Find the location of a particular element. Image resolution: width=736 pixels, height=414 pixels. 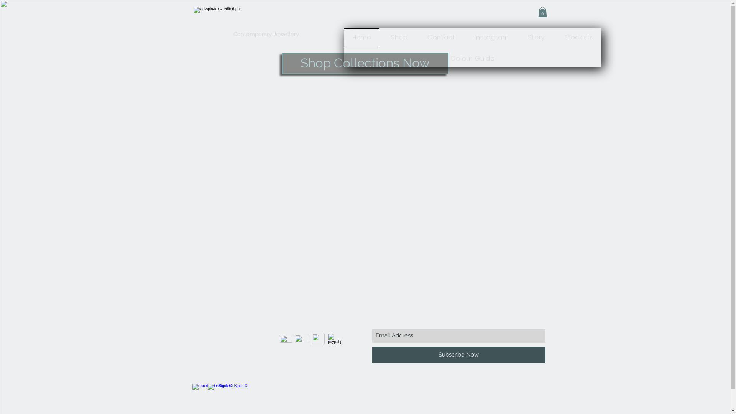

Colour Guide is located at coordinates (473, 58).